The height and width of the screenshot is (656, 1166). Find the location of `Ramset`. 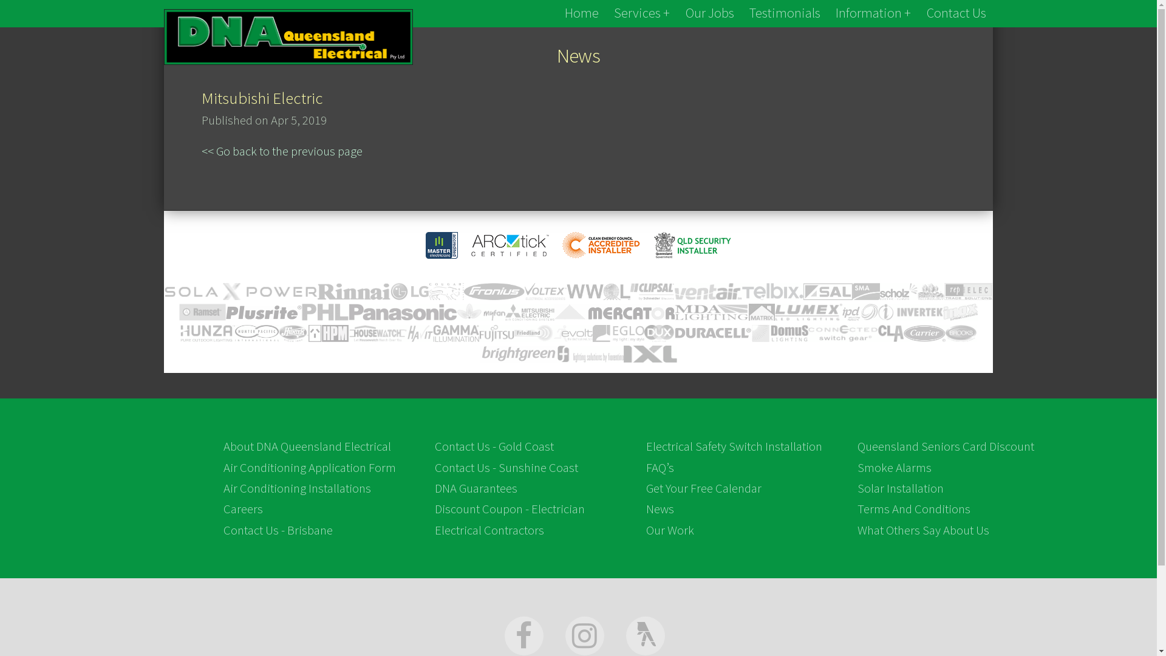

Ramset is located at coordinates (203, 312).